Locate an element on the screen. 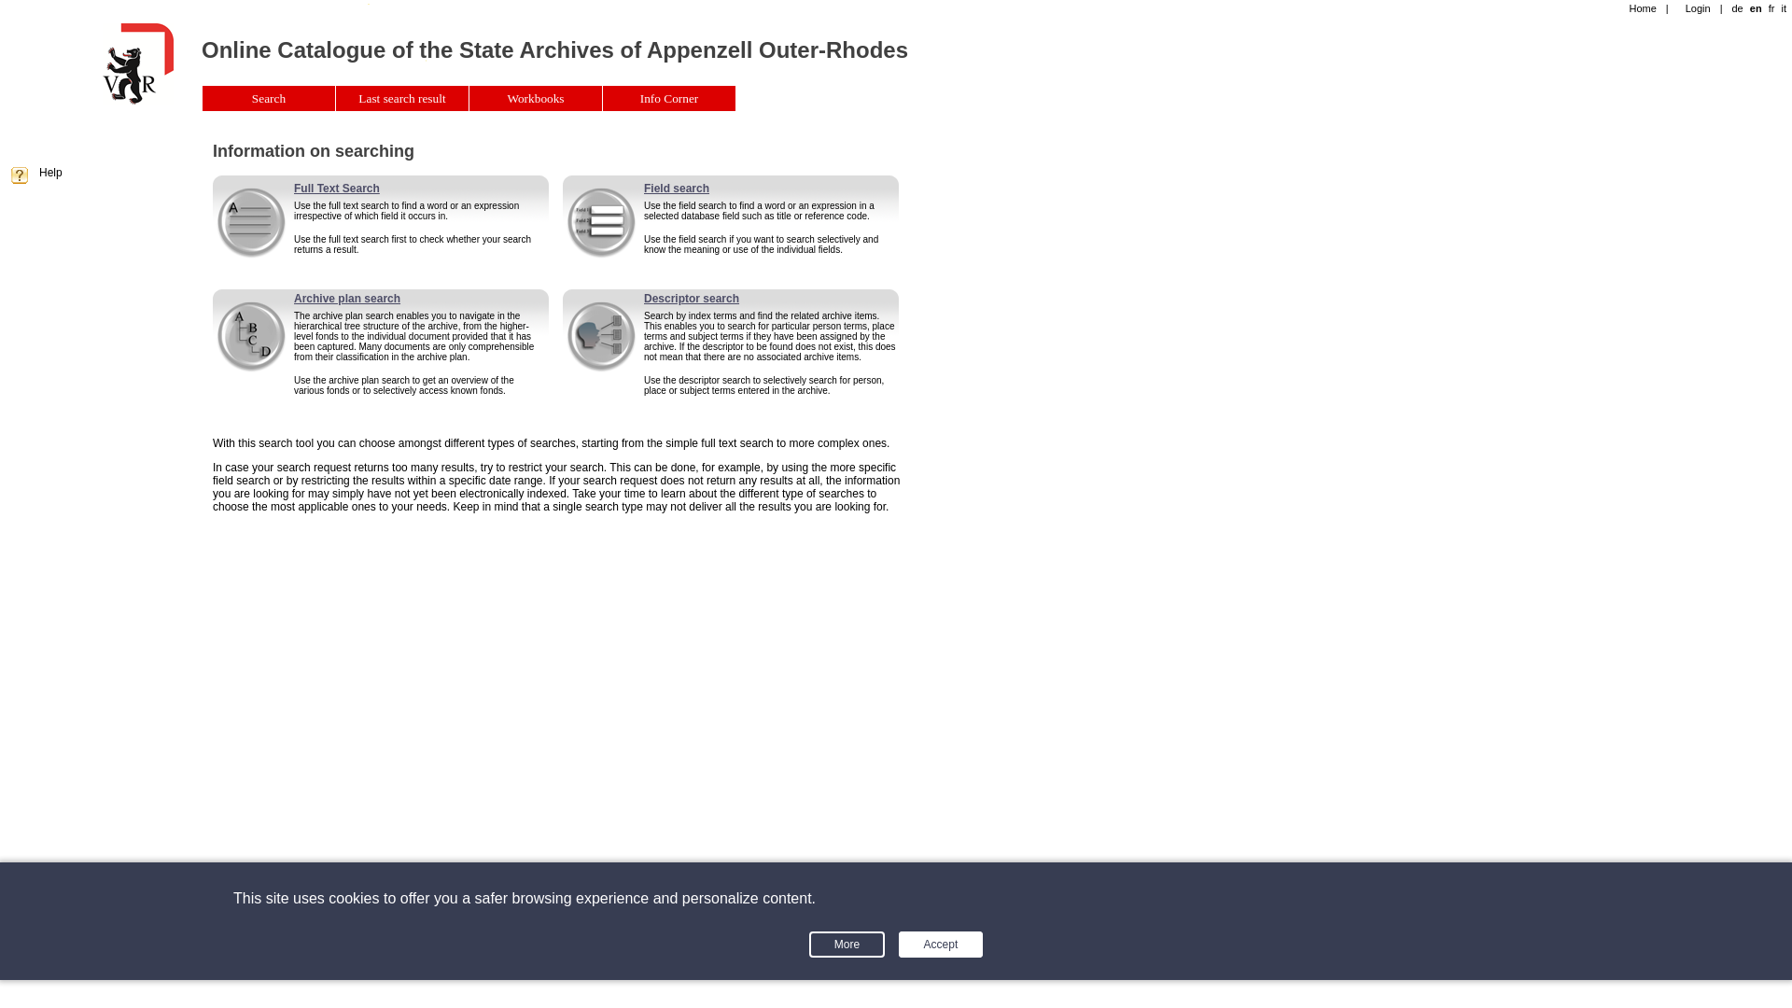  en is located at coordinates (1757, 8).